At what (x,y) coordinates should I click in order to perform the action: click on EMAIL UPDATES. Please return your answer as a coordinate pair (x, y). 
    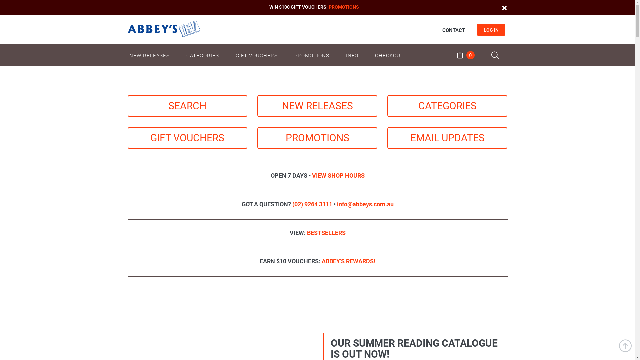
    Looking at the image, I should click on (447, 138).